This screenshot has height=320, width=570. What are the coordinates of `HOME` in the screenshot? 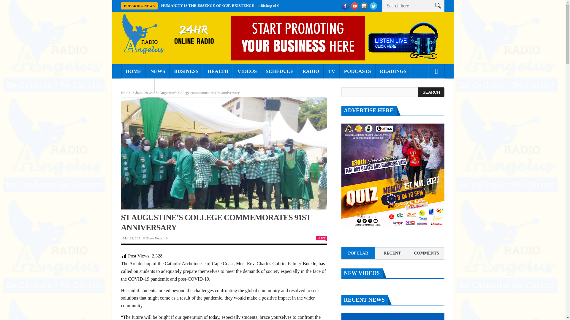 It's located at (133, 71).